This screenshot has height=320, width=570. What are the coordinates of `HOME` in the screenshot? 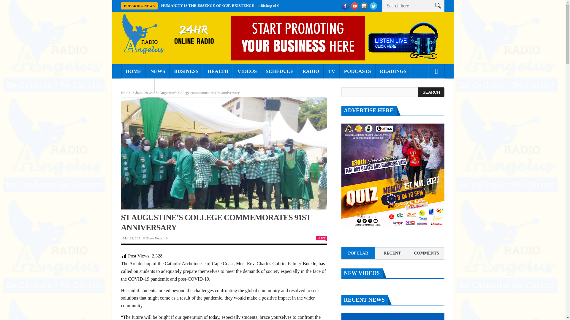 It's located at (133, 71).